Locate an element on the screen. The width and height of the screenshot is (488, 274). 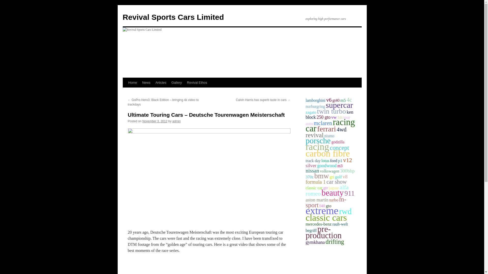
Gallery is located at coordinates (176, 82).